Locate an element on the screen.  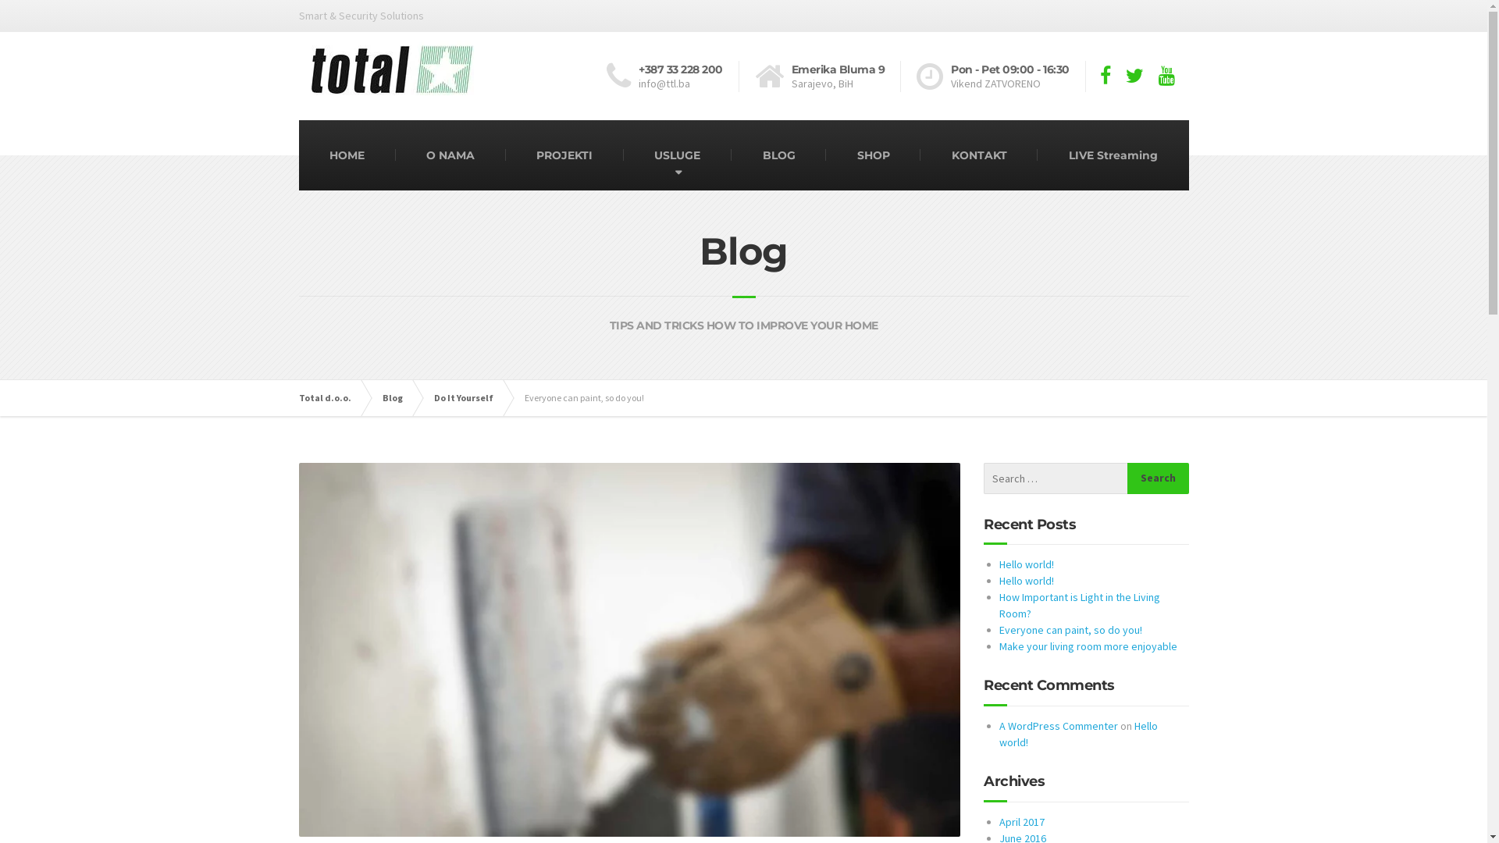
Everyone can paint, so do you! is located at coordinates (1071, 630).